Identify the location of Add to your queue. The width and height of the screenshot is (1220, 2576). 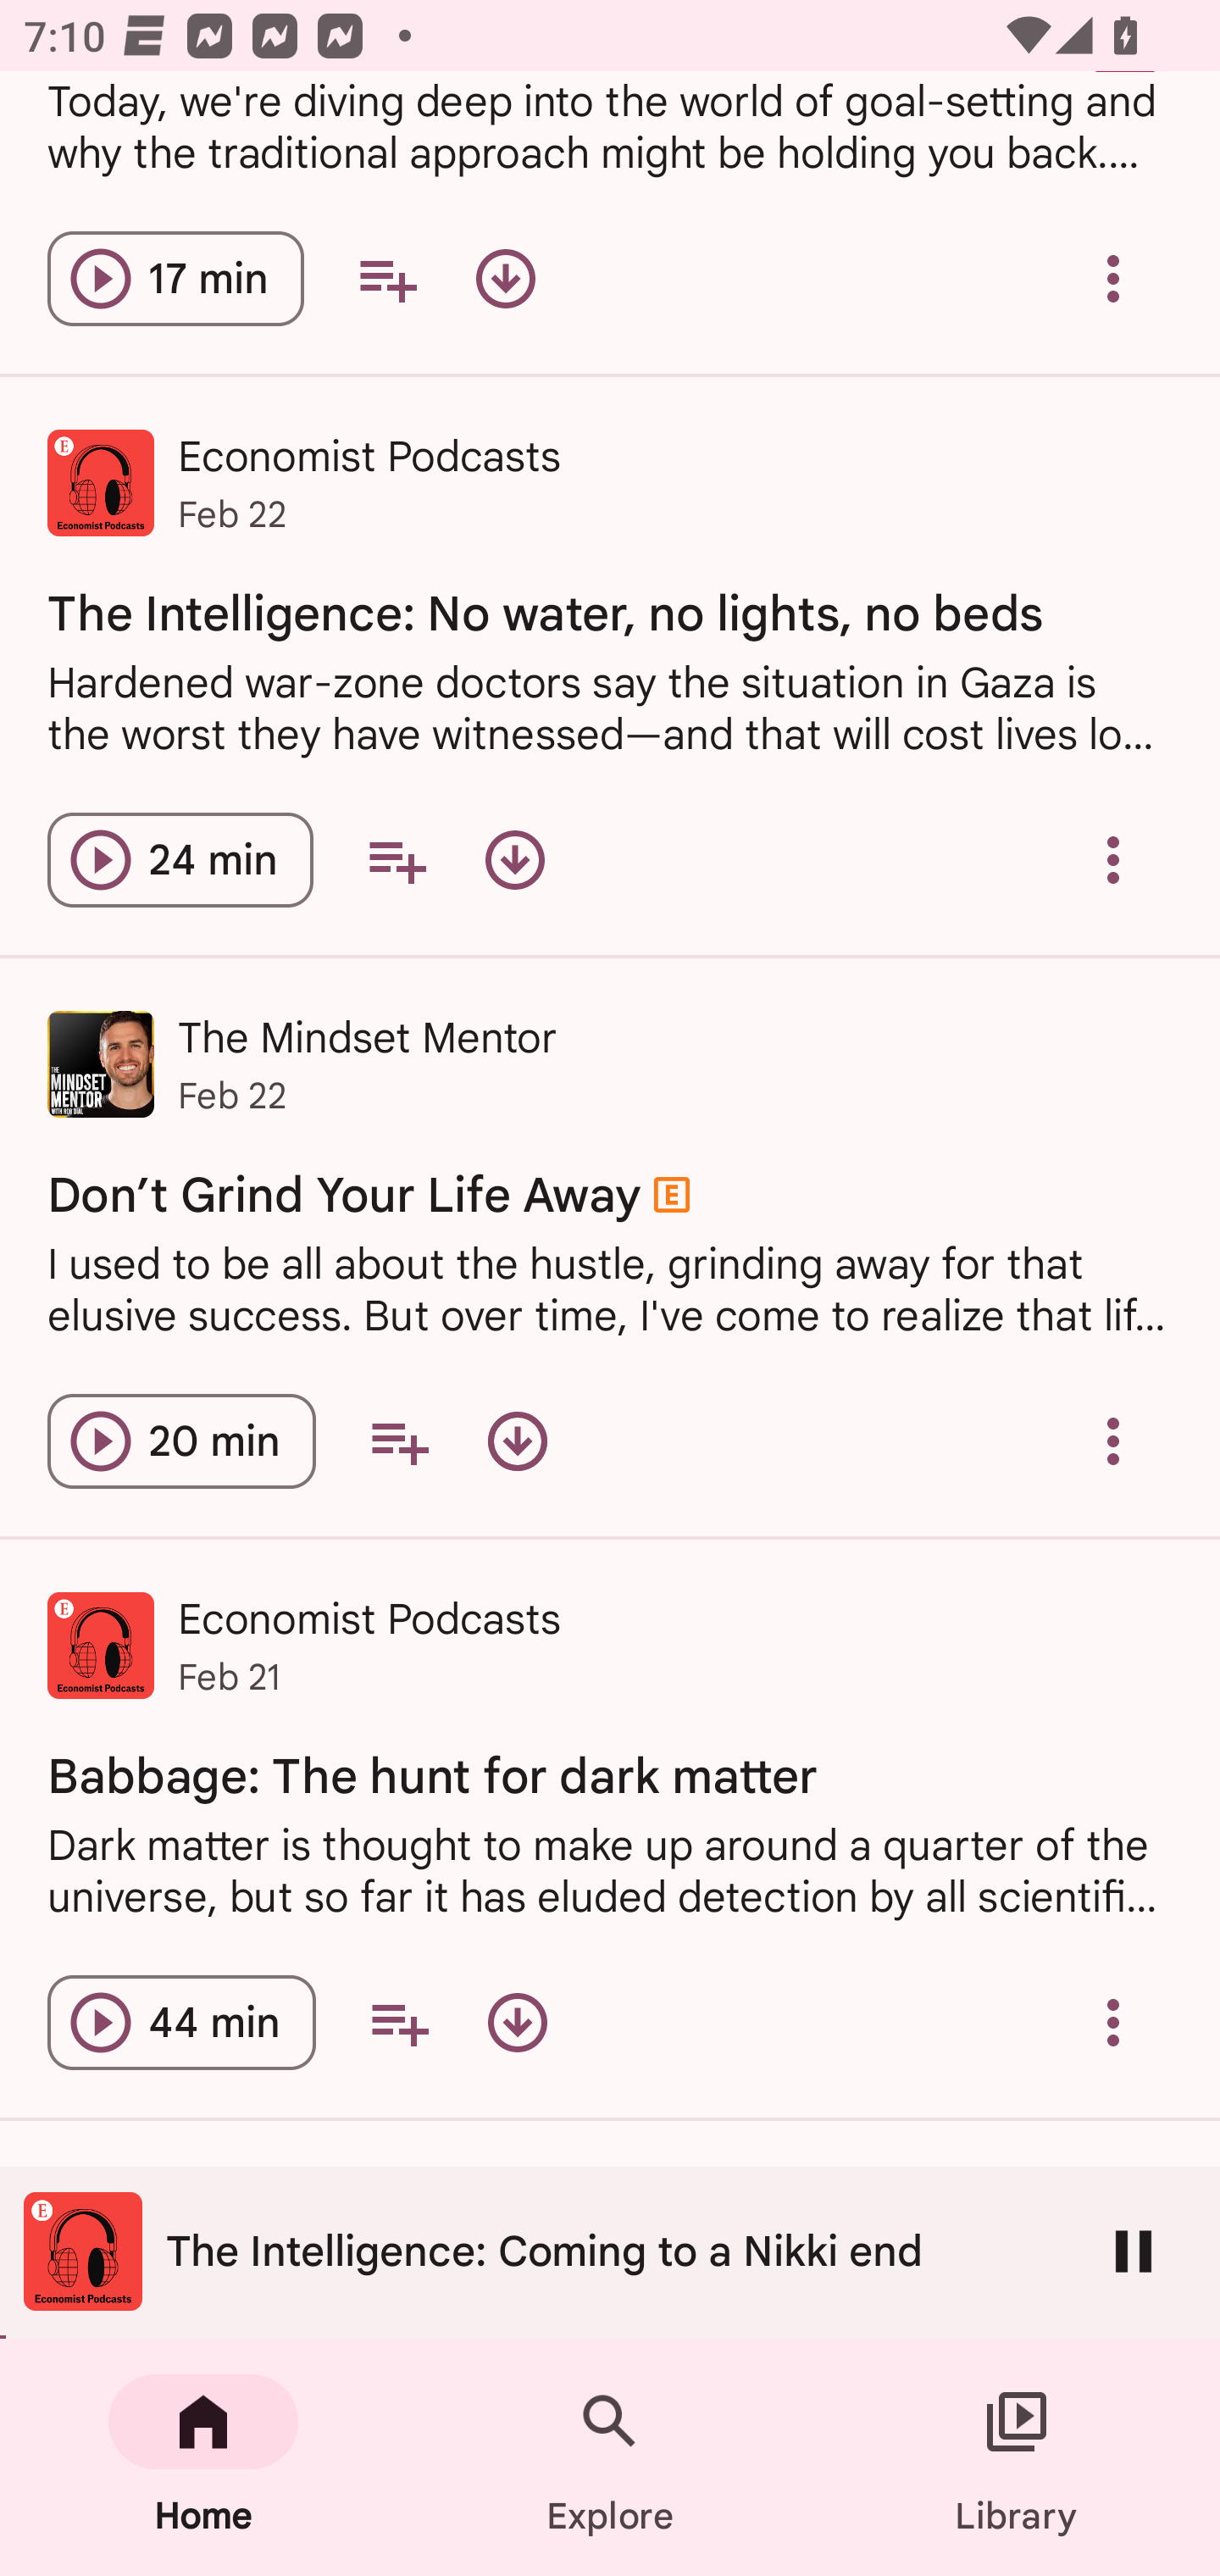
(398, 2024).